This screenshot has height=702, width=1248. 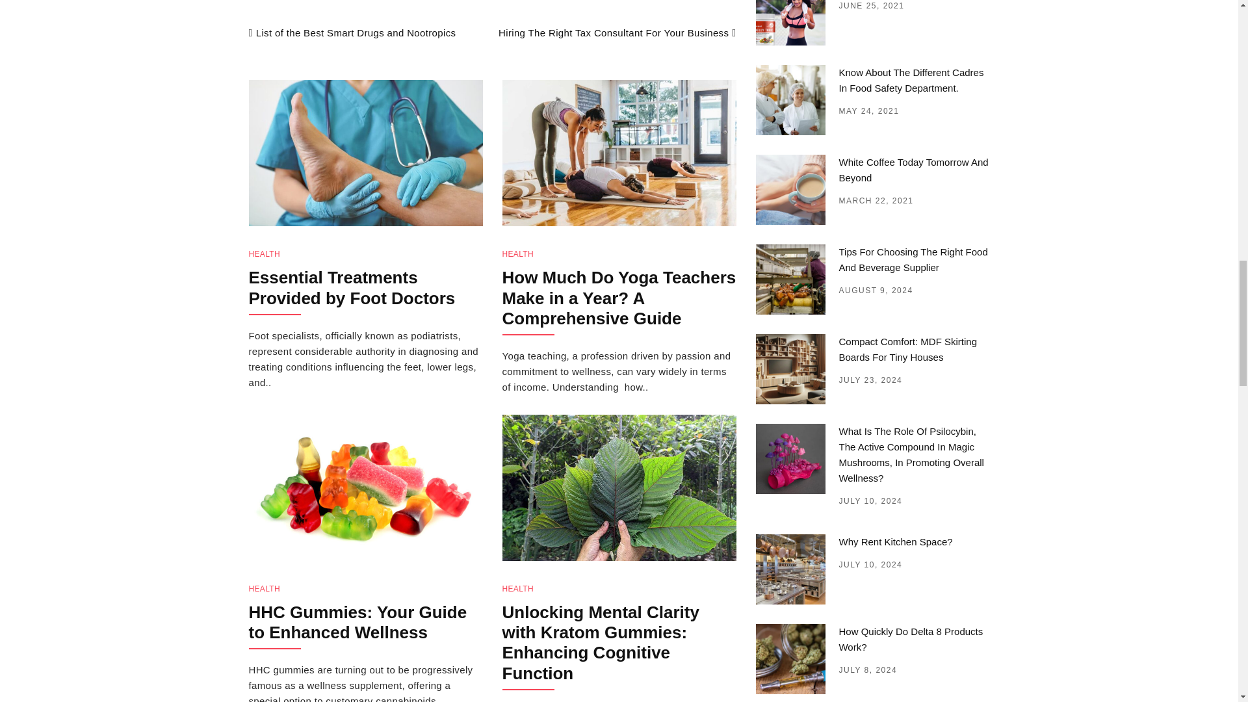 What do you see at coordinates (357, 622) in the screenshot?
I see `HHC Gummies: Your Guide to Enhanced Wellness` at bounding box center [357, 622].